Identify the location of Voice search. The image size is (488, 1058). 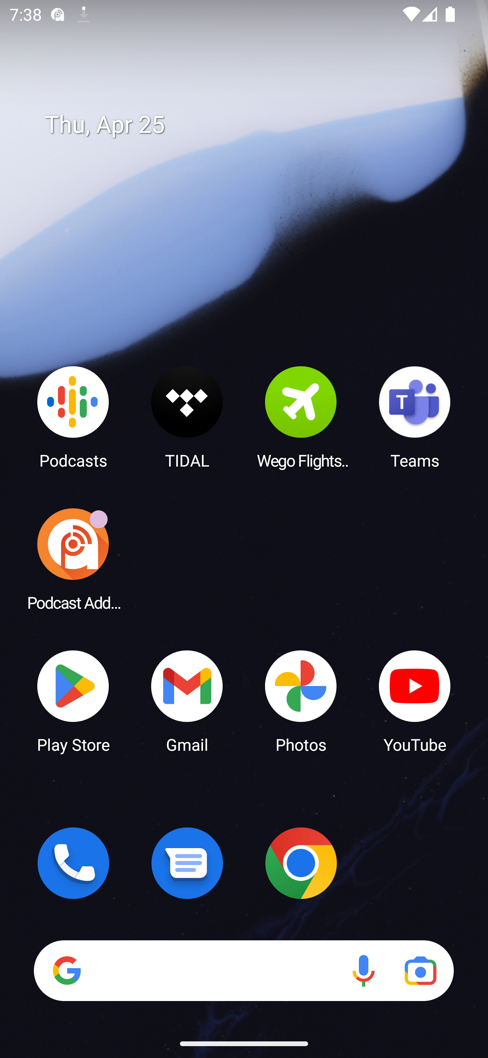
(363, 971).